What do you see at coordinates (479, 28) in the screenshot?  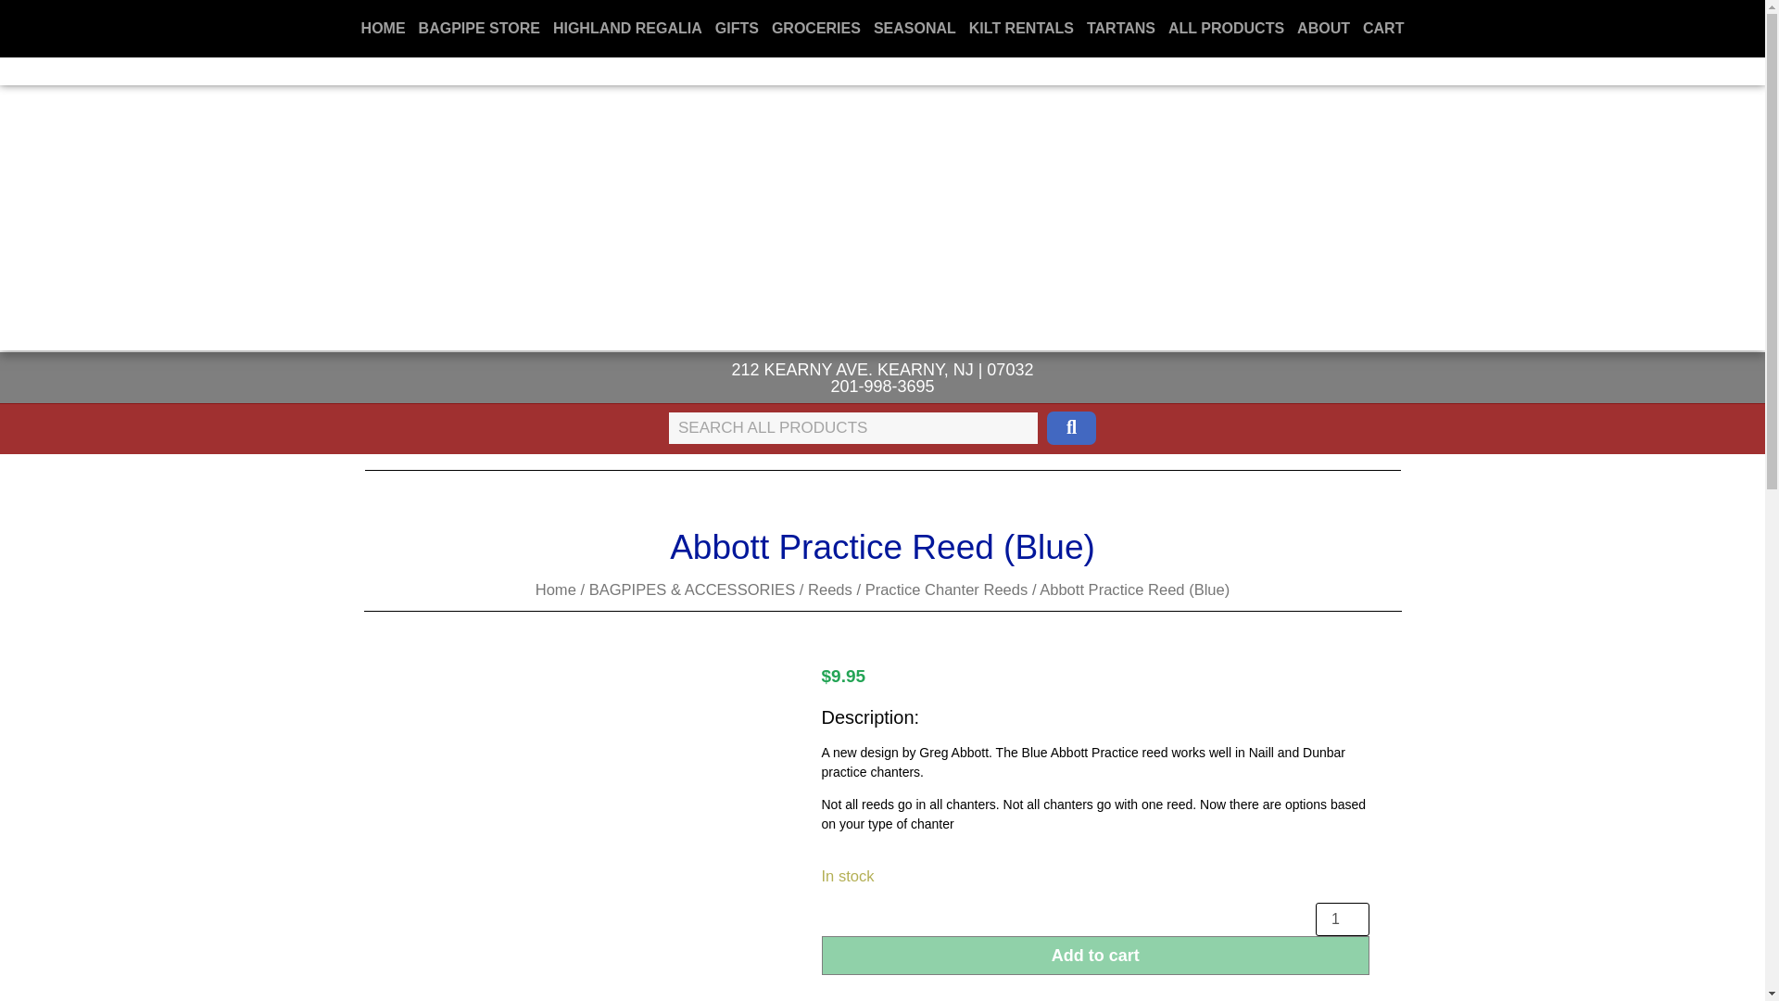 I see `BAGPIPE STORE` at bounding box center [479, 28].